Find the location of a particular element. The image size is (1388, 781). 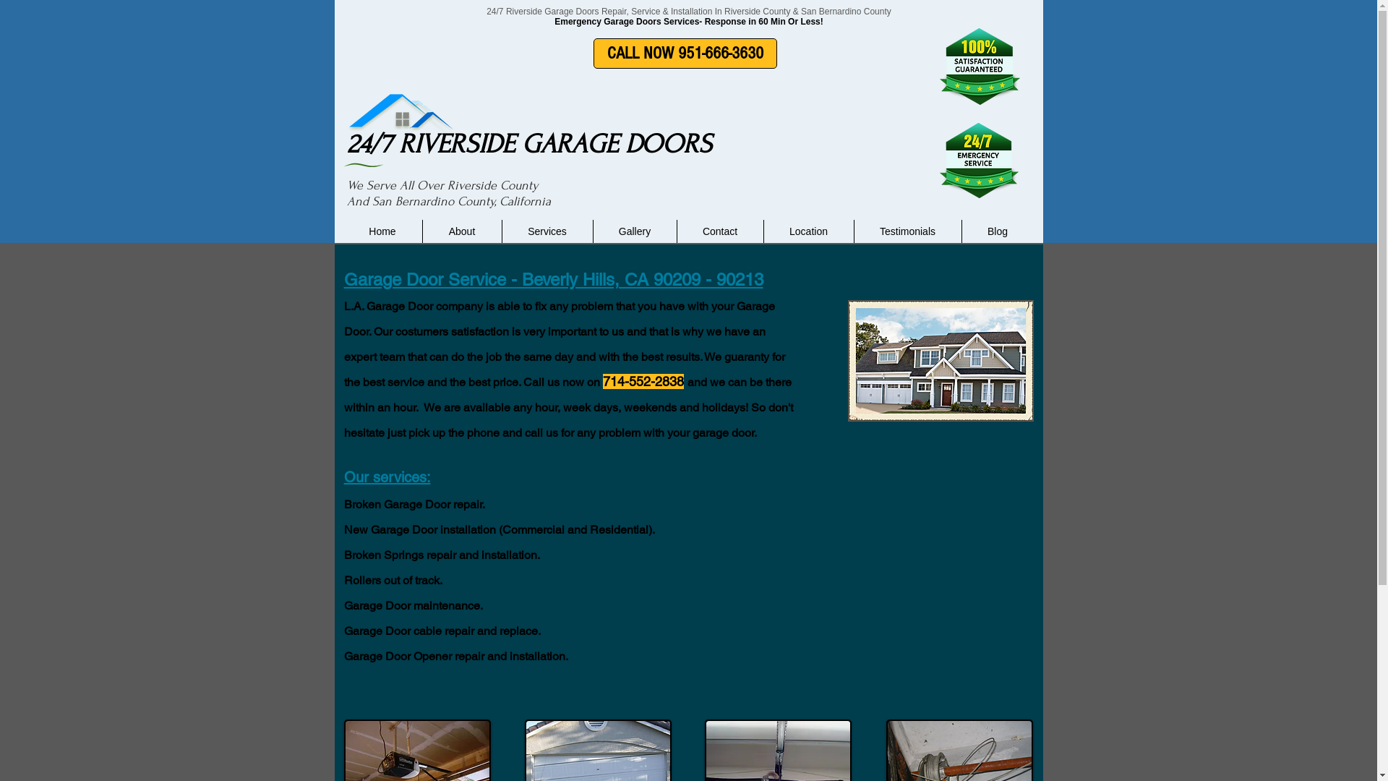

Our services: is located at coordinates (387, 477).